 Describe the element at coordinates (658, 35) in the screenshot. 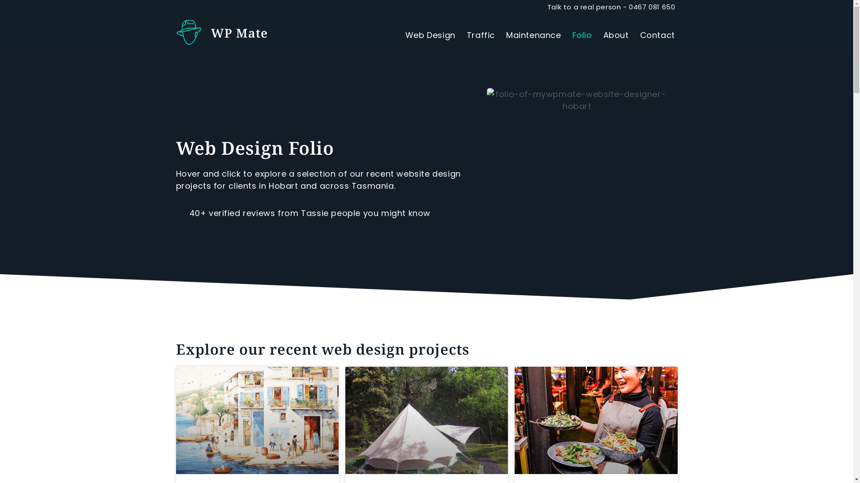

I see `Contact` at that location.